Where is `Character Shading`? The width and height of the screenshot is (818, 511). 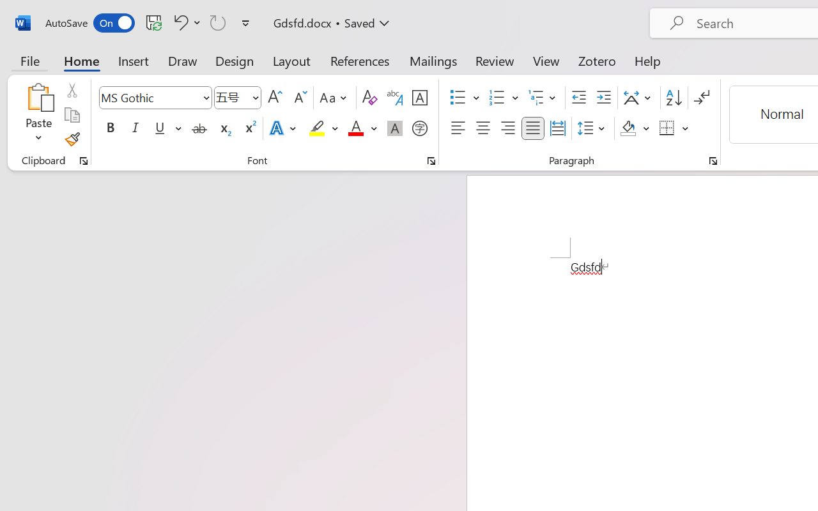
Character Shading is located at coordinates (395, 128).